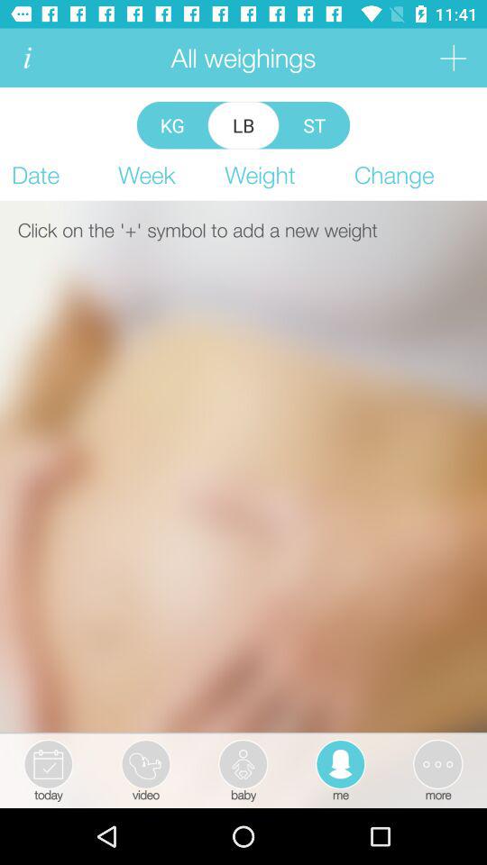 This screenshot has width=487, height=865. Describe the element at coordinates (171, 124) in the screenshot. I see `choose item next to lb icon` at that location.